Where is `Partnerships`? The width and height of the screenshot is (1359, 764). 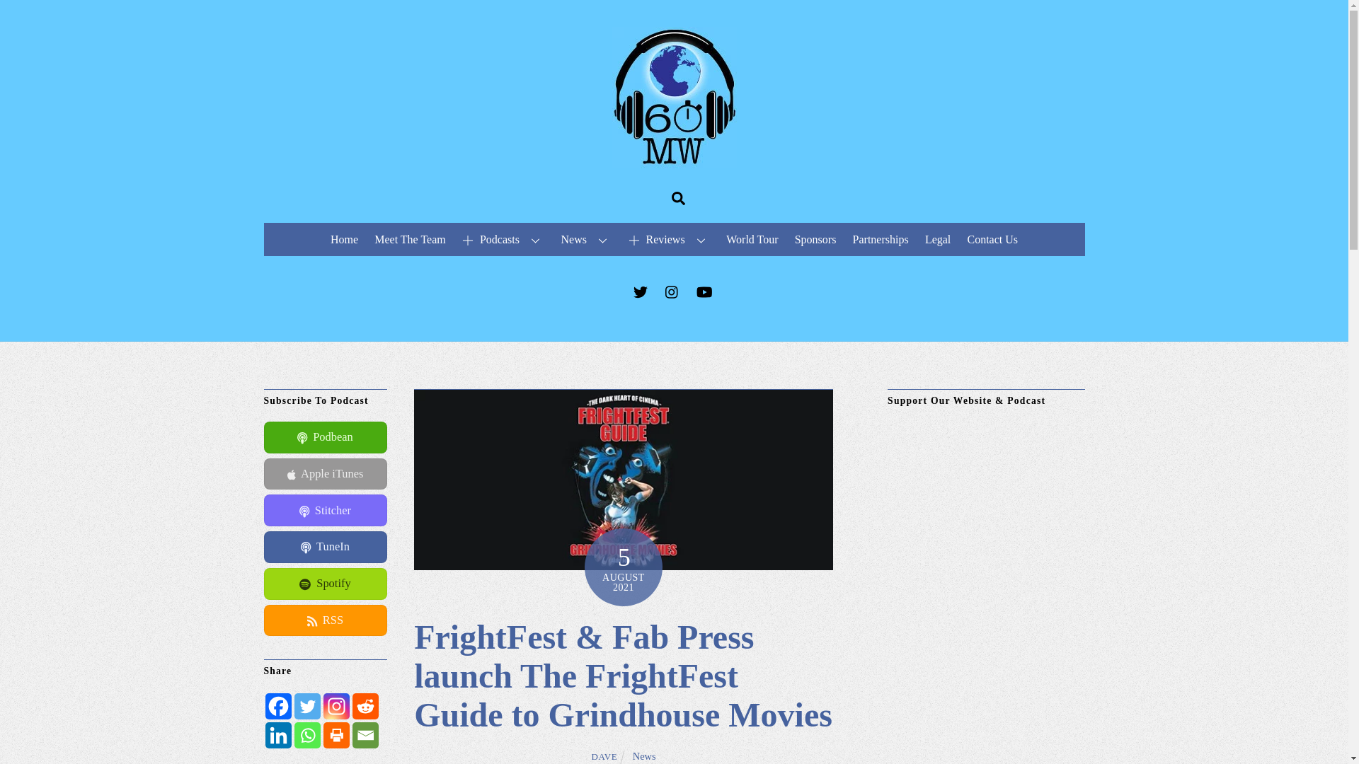 Partnerships is located at coordinates (880, 239).